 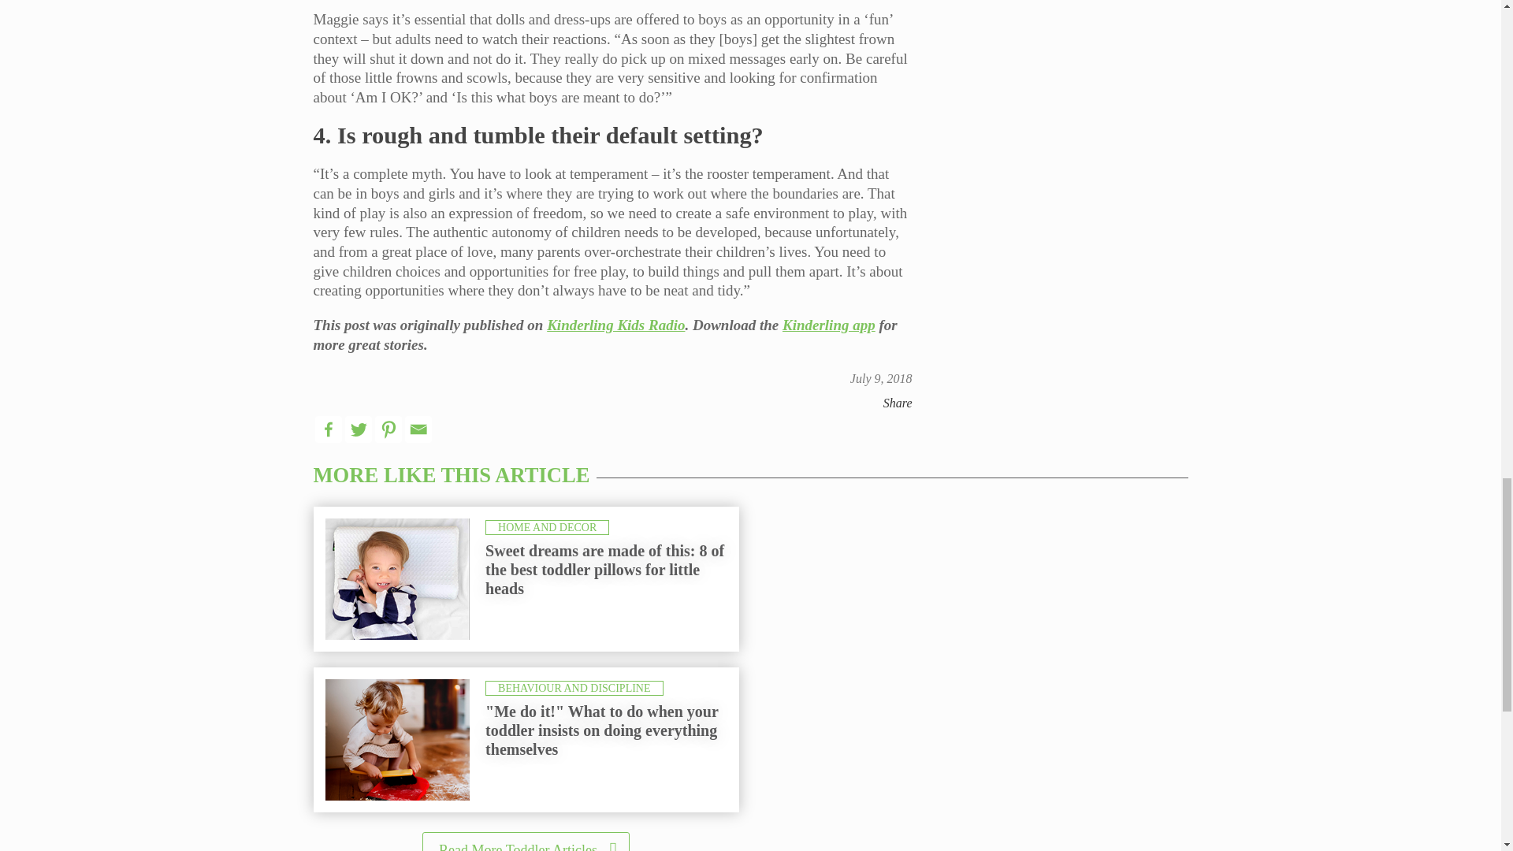 What do you see at coordinates (358, 429) in the screenshot?
I see `Twitter` at bounding box center [358, 429].